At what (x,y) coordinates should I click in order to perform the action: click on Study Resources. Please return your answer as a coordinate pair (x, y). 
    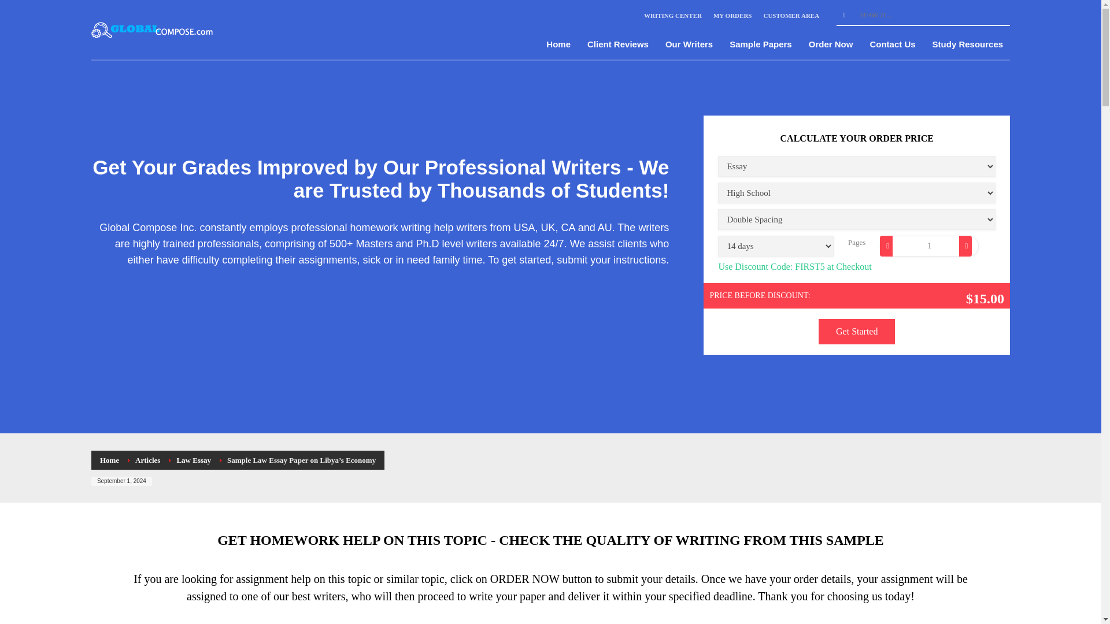
    Looking at the image, I should click on (968, 44).